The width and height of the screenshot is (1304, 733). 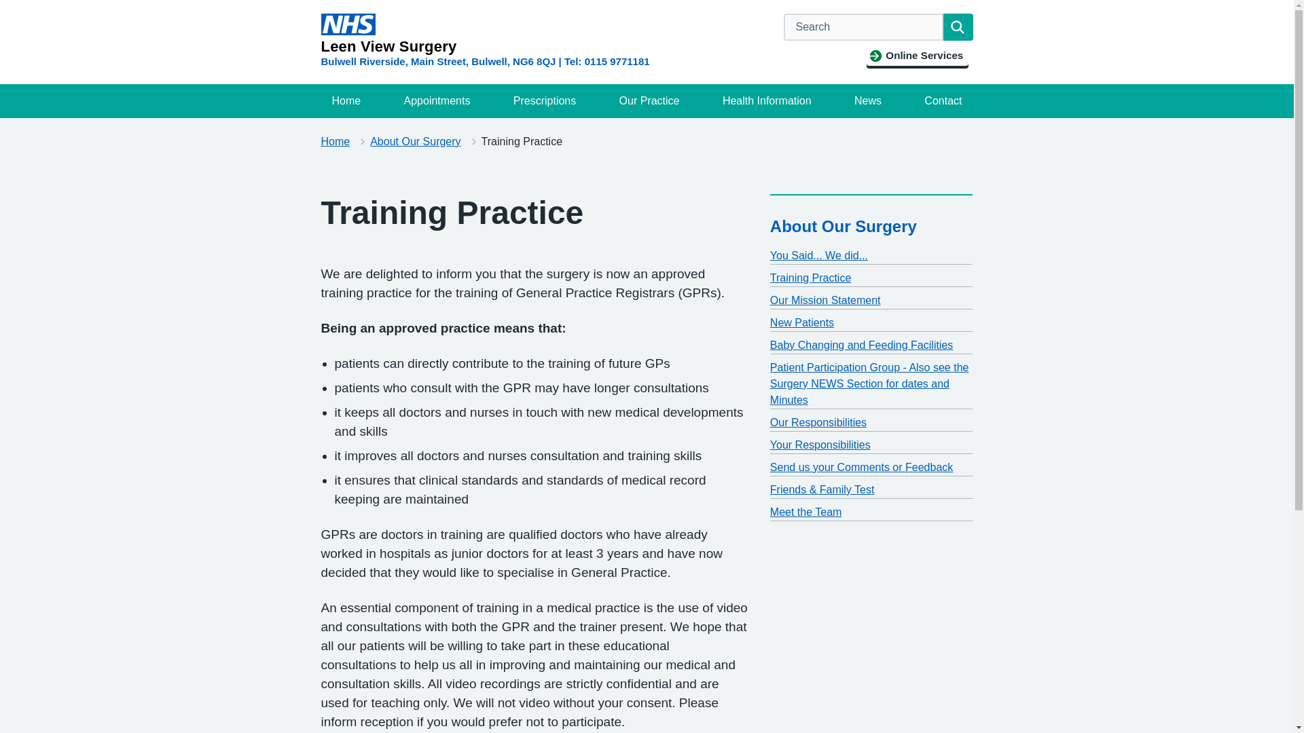 What do you see at coordinates (958, 27) in the screenshot?
I see `Search` at bounding box center [958, 27].